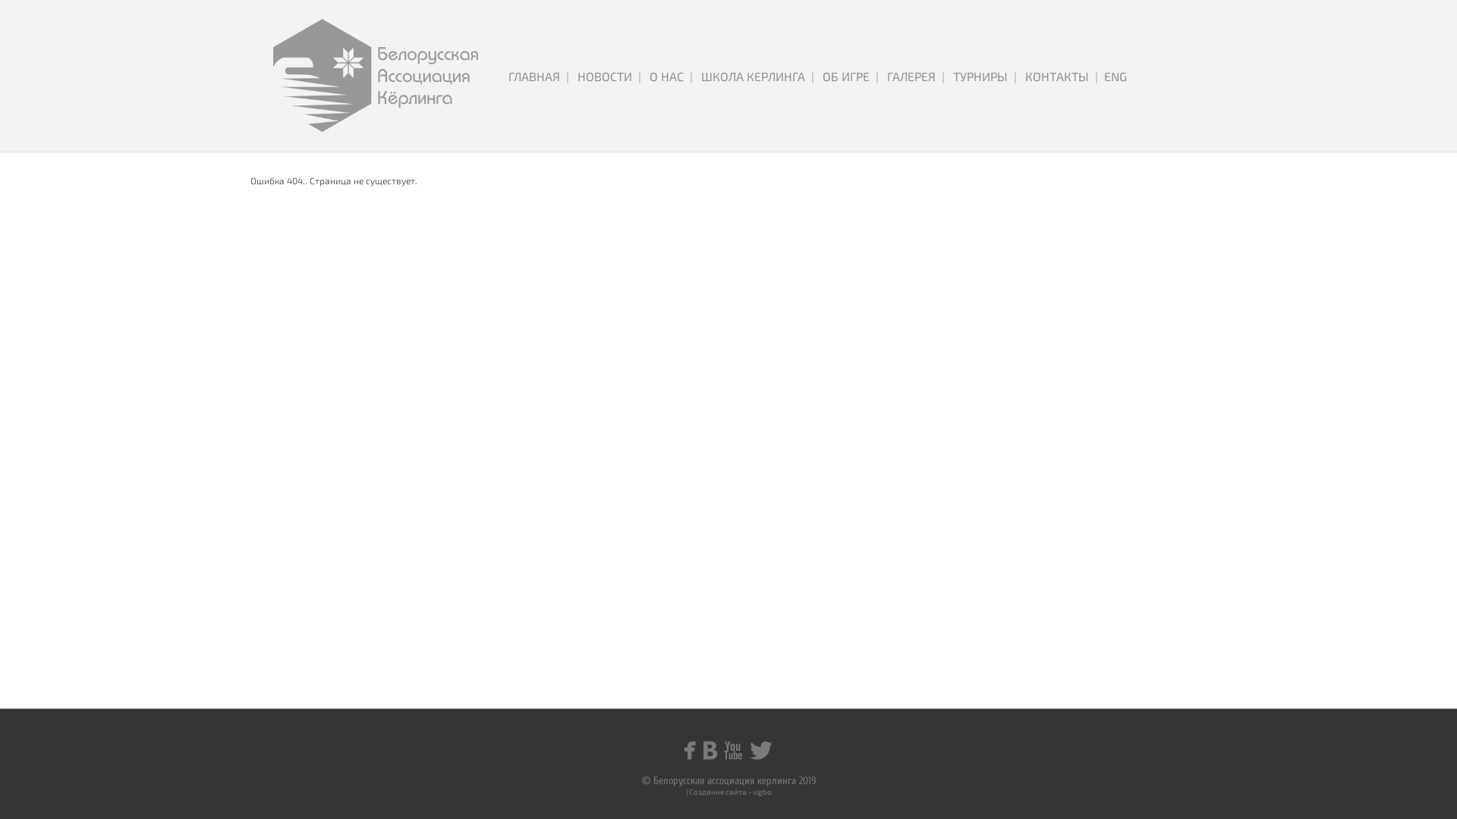 Image resolution: width=1457 pixels, height=819 pixels. Describe the element at coordinates (1116, 76) in the screenshot. I see `ENG` at that location.